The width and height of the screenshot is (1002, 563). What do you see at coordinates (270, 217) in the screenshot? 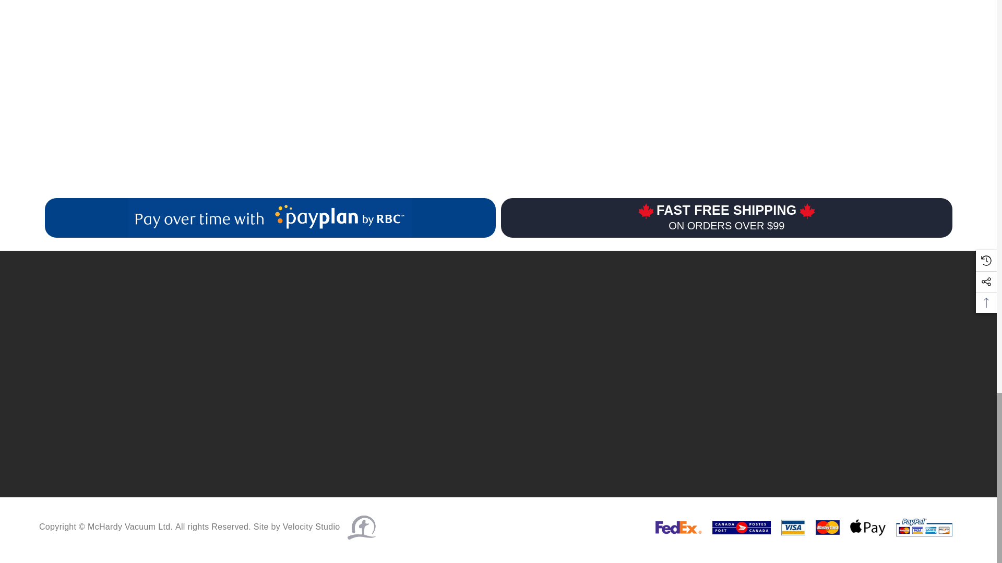
I see `Pay over time with PayPlan by RBC` at bounding box center [270, 217].